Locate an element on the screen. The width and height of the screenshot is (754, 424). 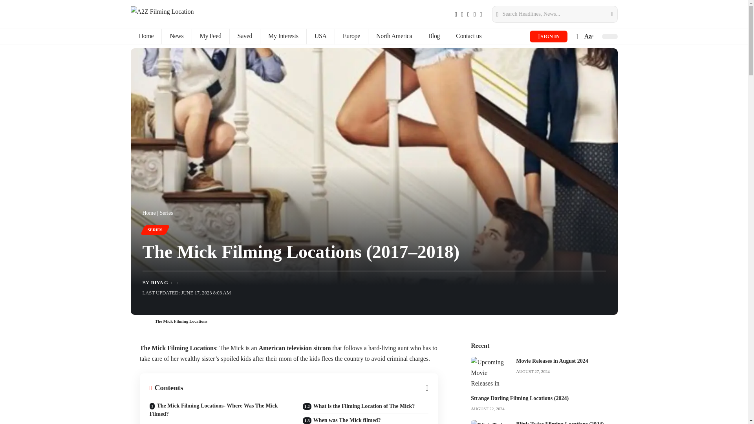
Home is located at coordinates (146, 37).